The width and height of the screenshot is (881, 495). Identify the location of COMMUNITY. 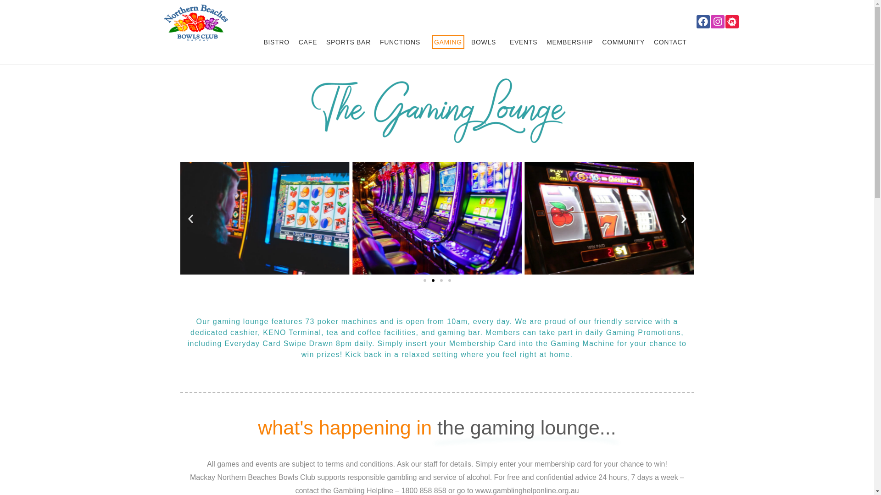
(623, 42).